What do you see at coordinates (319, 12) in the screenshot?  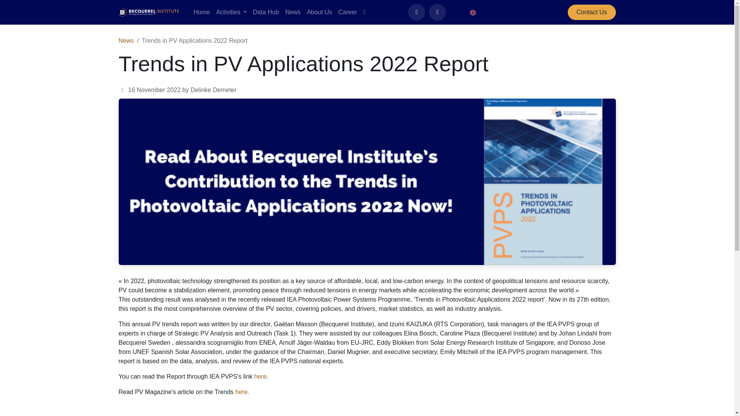 I see `About Us` at bounding box center [319, 12].